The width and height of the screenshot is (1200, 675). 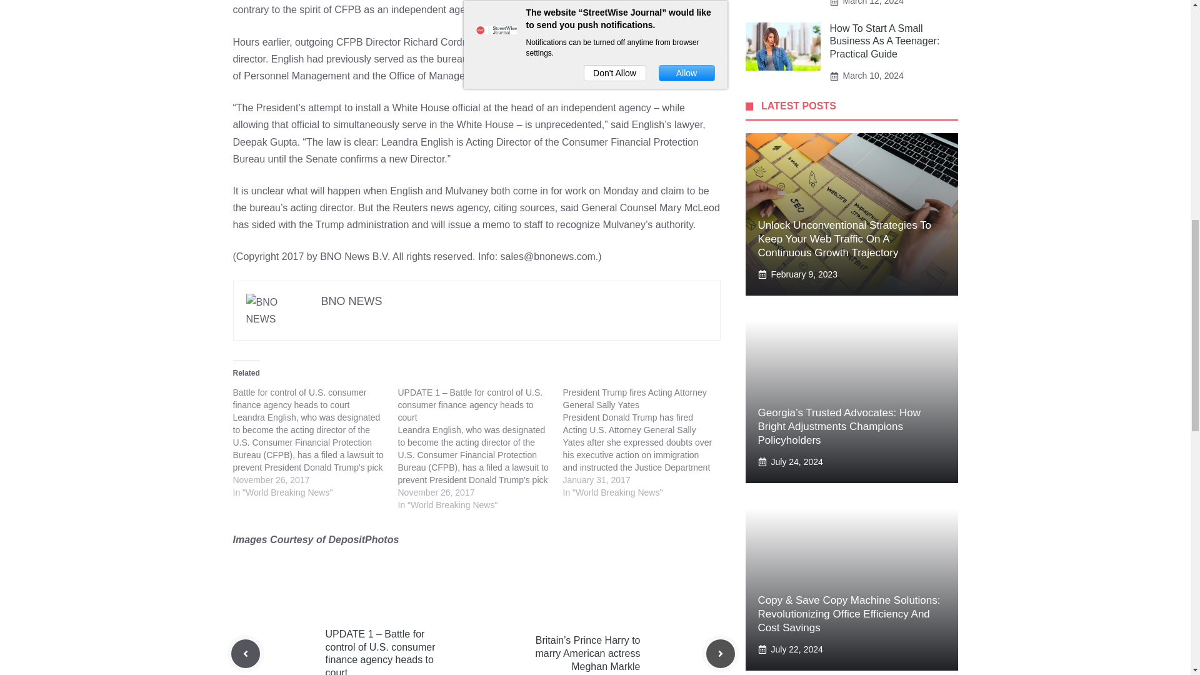 What do you see at coordinates (645, 442) in the screenshot?
I see `President Trump fires Acting Attorney General Sally Yates` at bounding box center [645, 442].